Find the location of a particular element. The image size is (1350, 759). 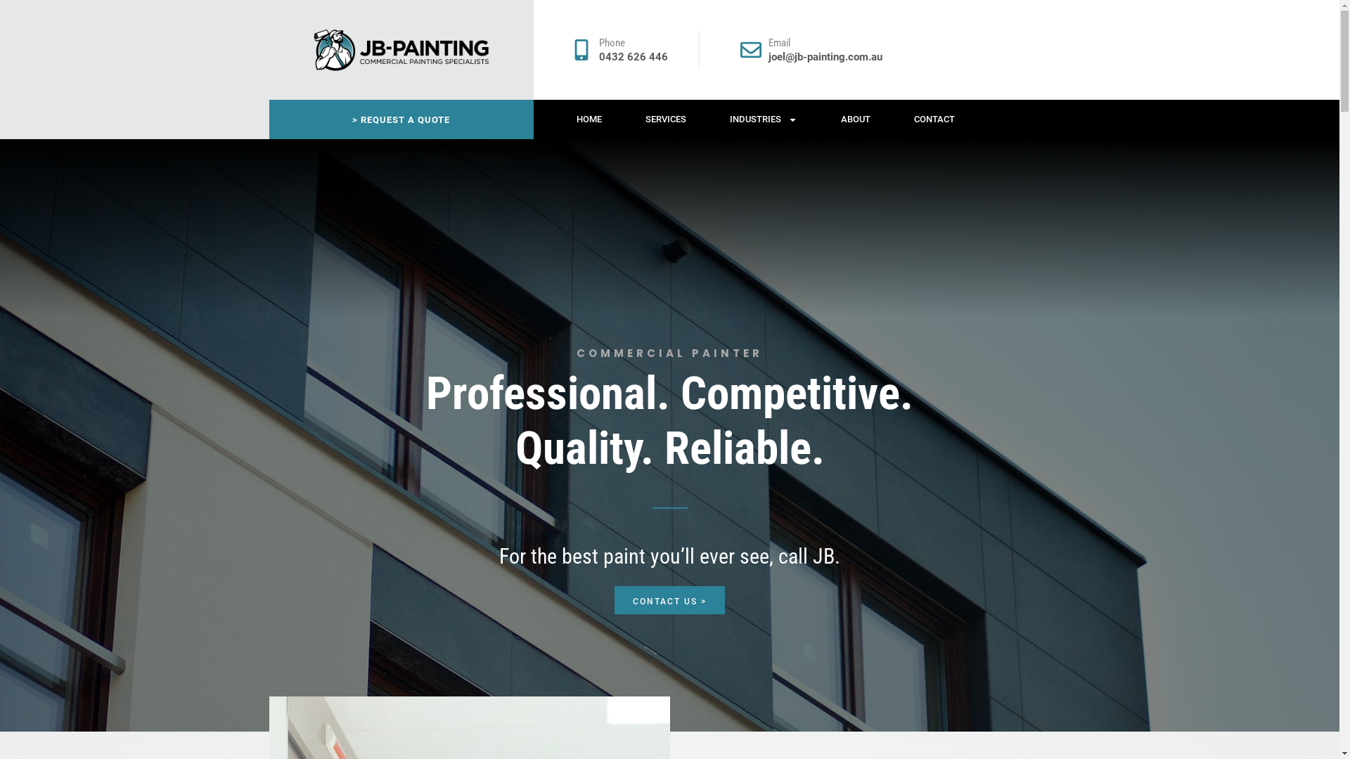

INDUSTRIES is located at coordinates (764, 119).